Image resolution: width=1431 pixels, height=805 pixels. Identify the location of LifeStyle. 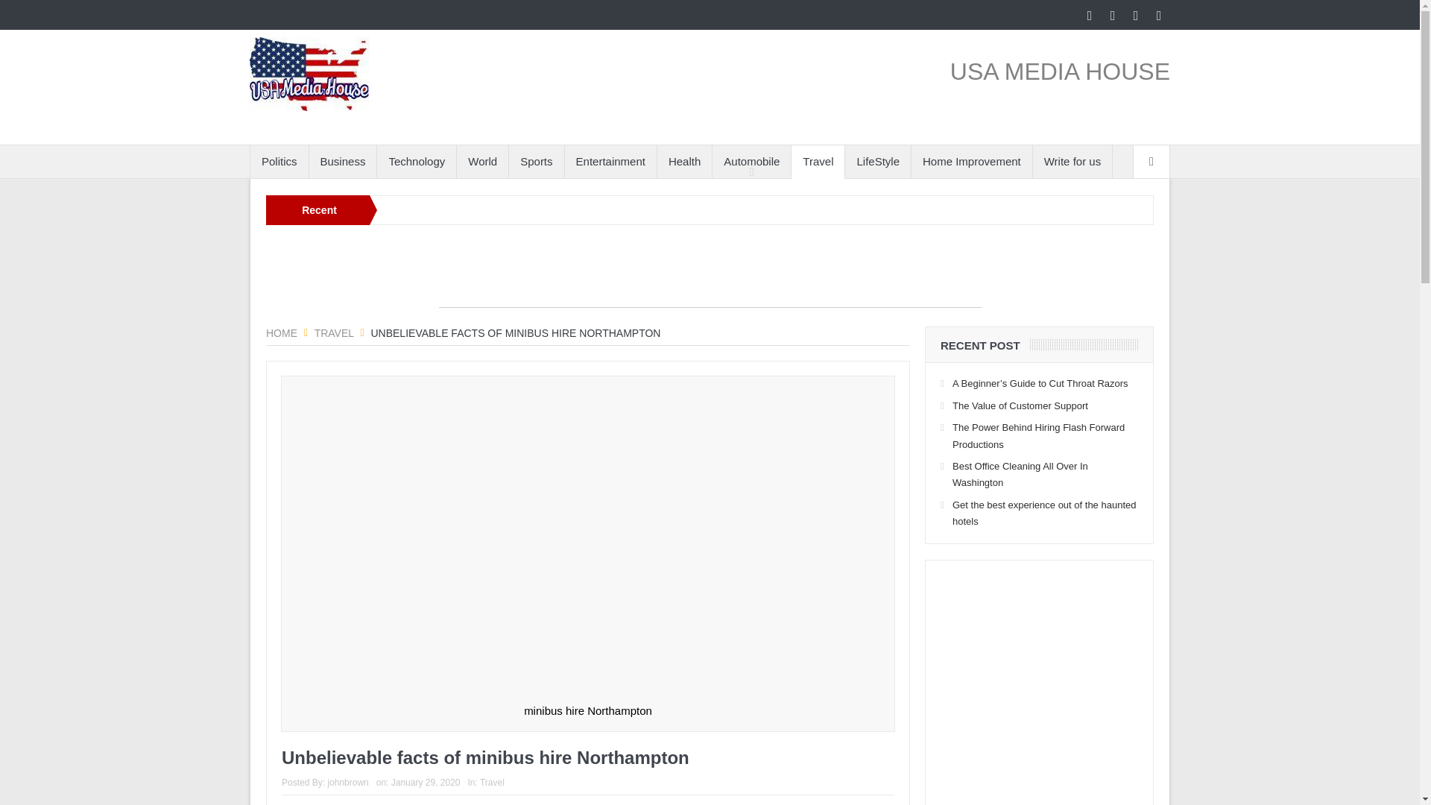
(878, 161).